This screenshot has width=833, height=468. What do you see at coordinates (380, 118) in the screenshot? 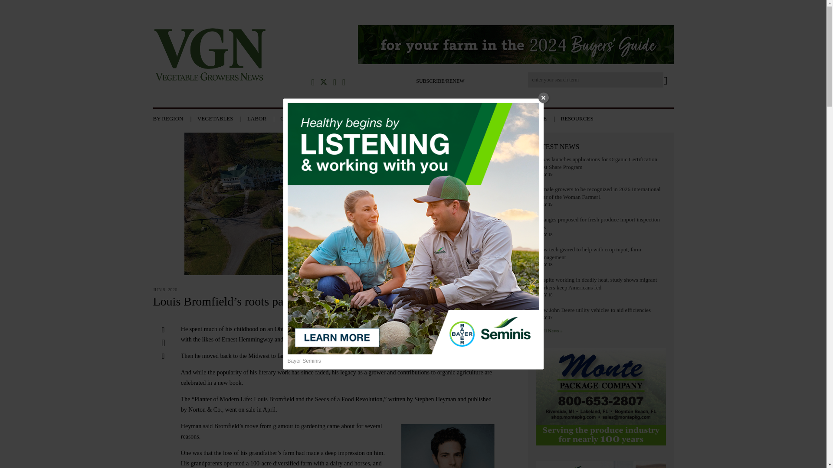
I see `CROP MANAGEMENT` at bounding box center [380, 118].